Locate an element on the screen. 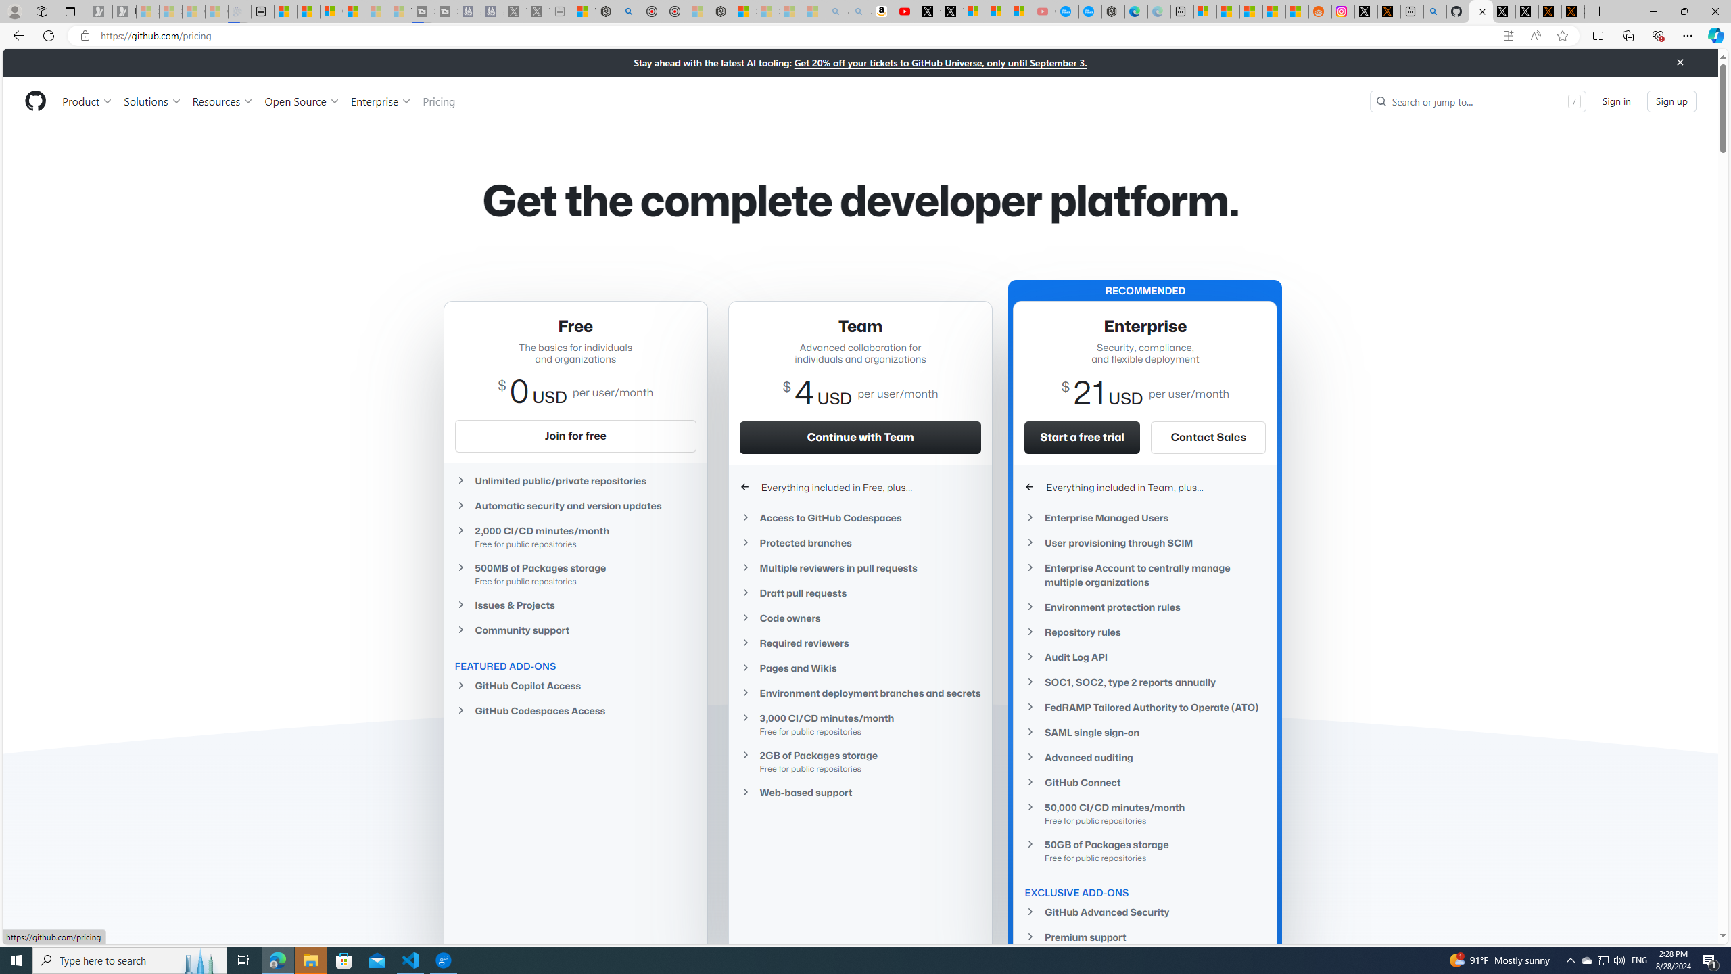  Address and search bar is located at coordinates (796, 36).